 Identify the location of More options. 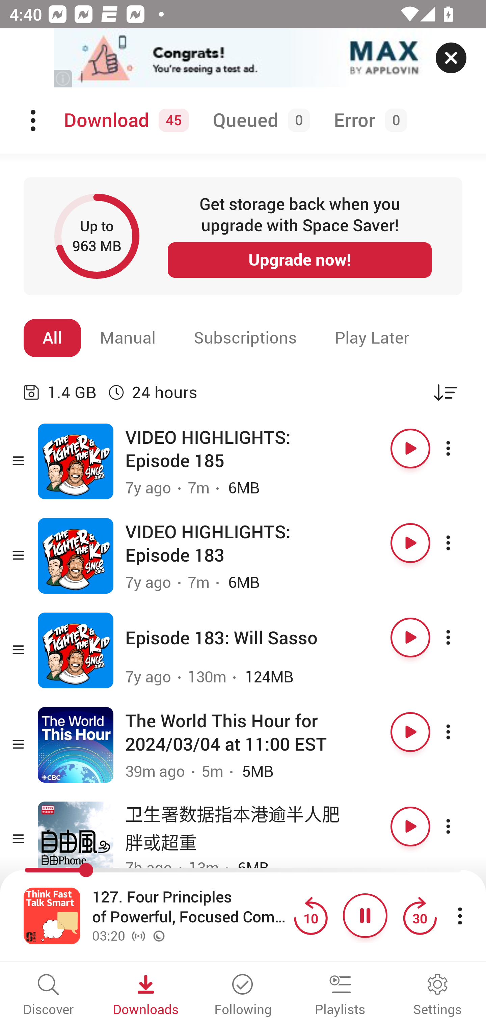
(460, 732).